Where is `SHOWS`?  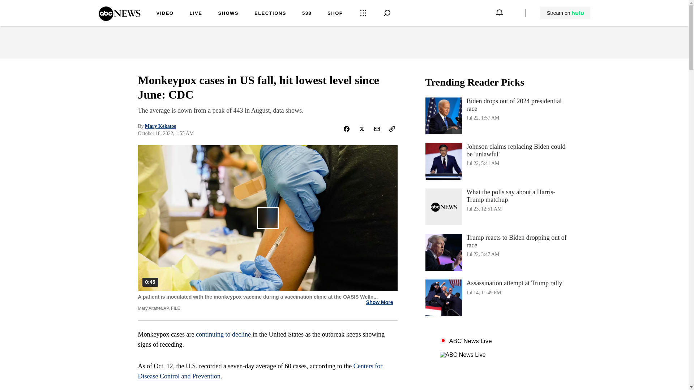
SHOWS is located at coordinates (228, 14).